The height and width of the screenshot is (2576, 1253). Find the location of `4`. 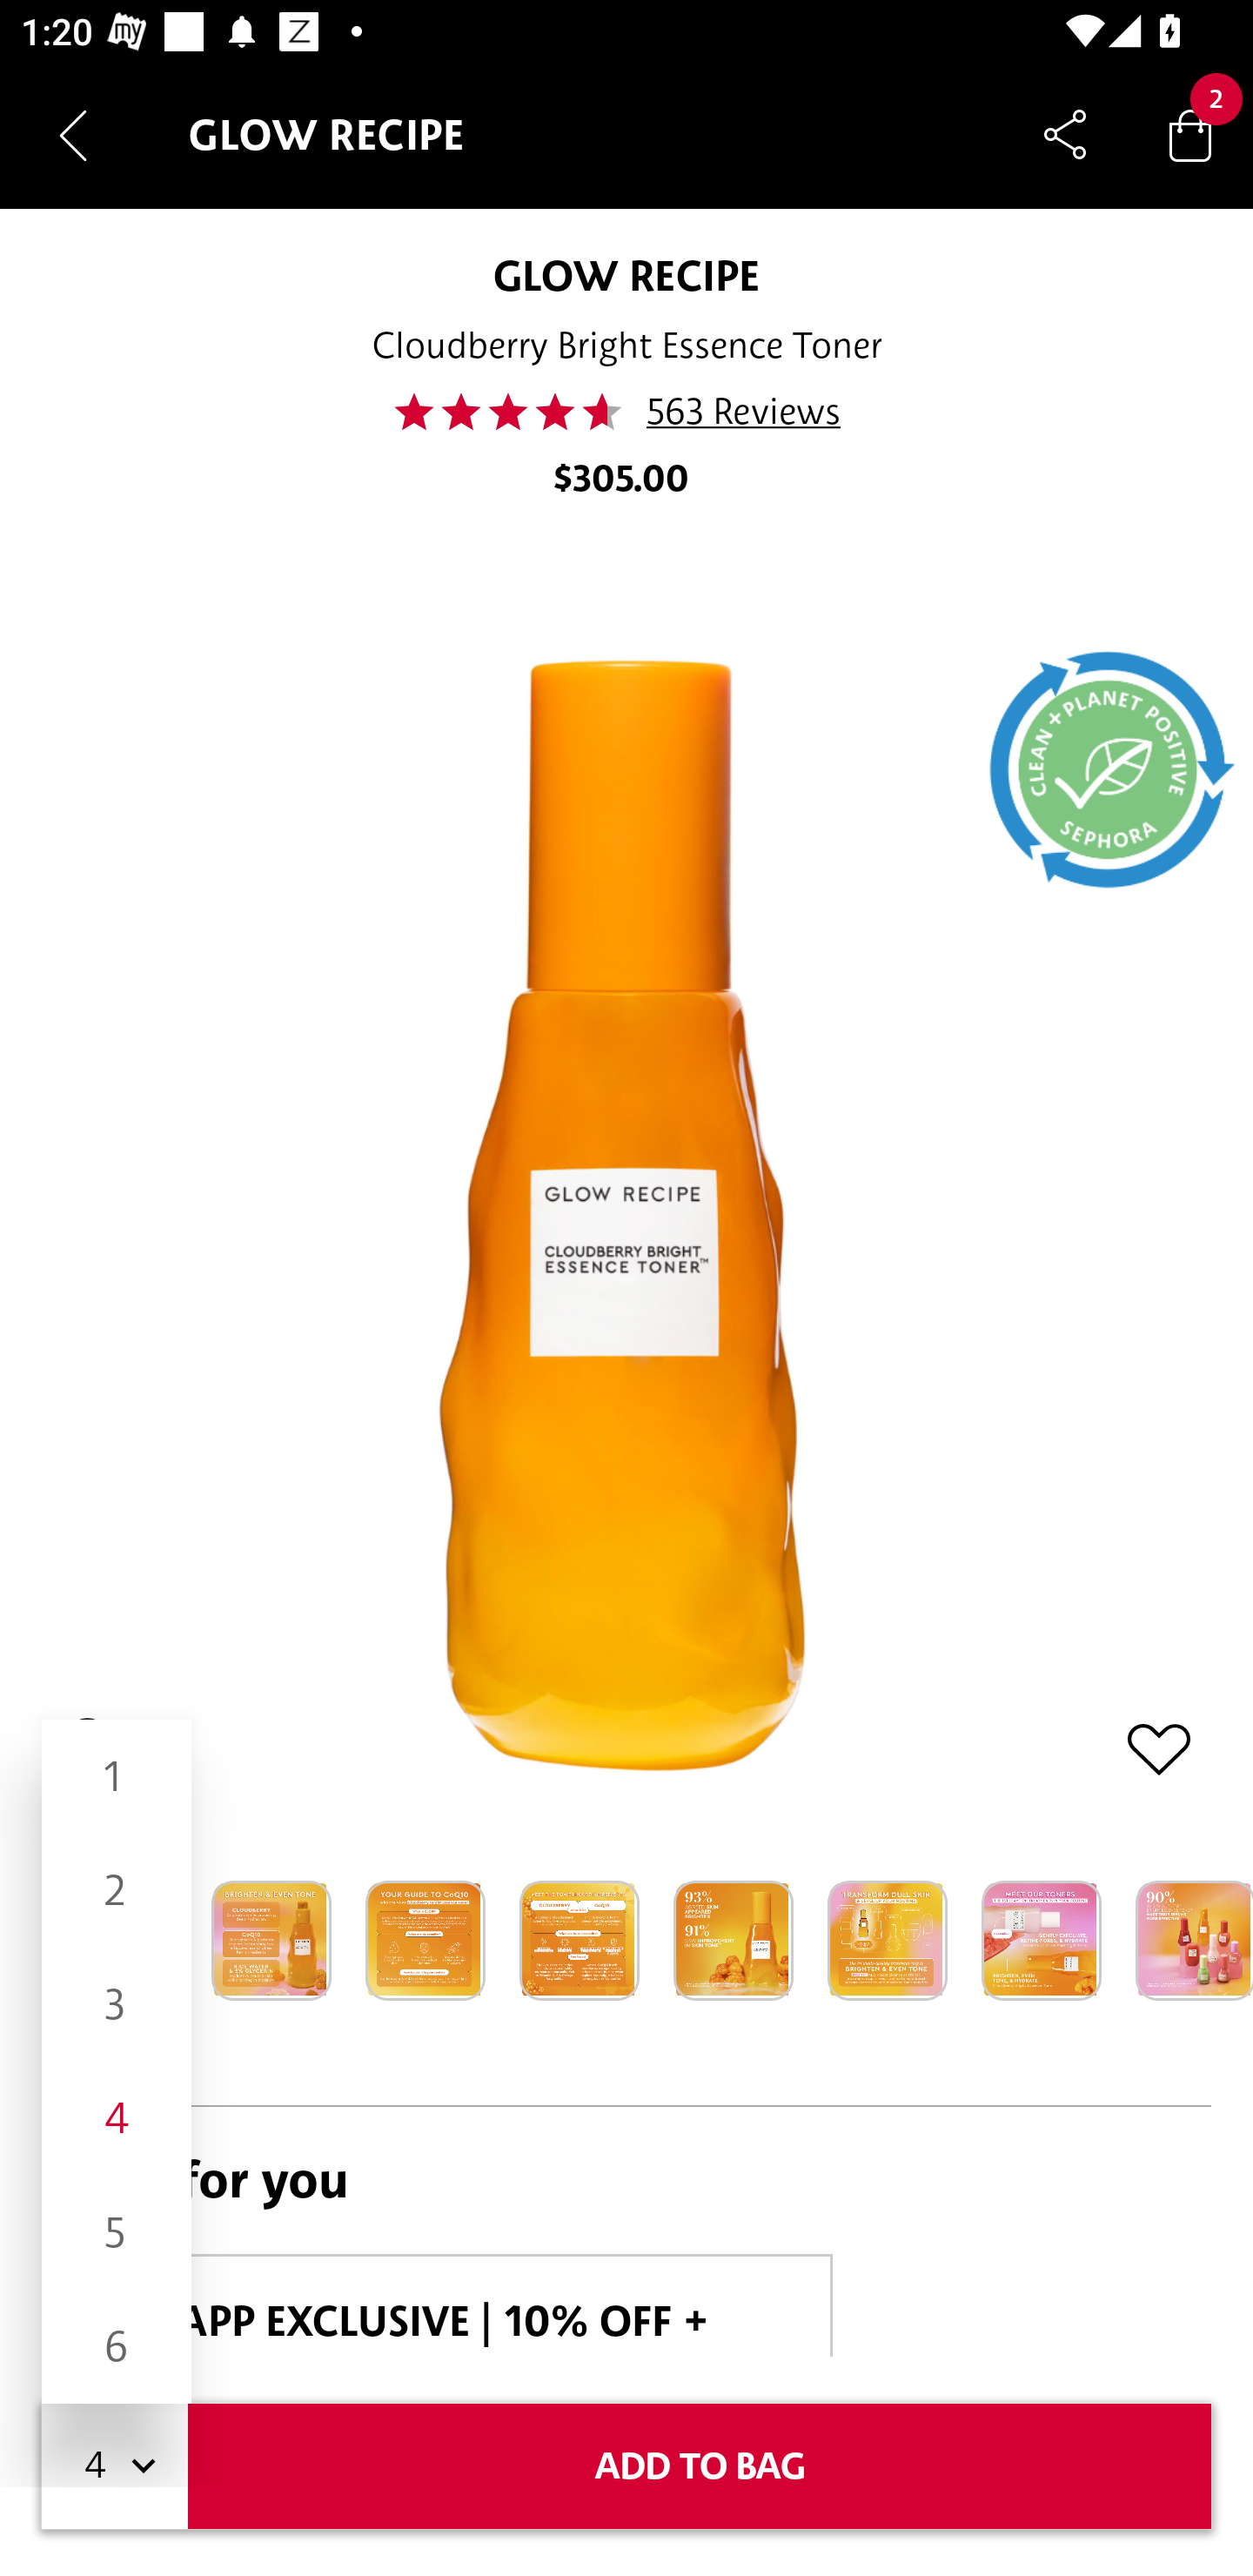

4 is located at coordinates (117, 2118).